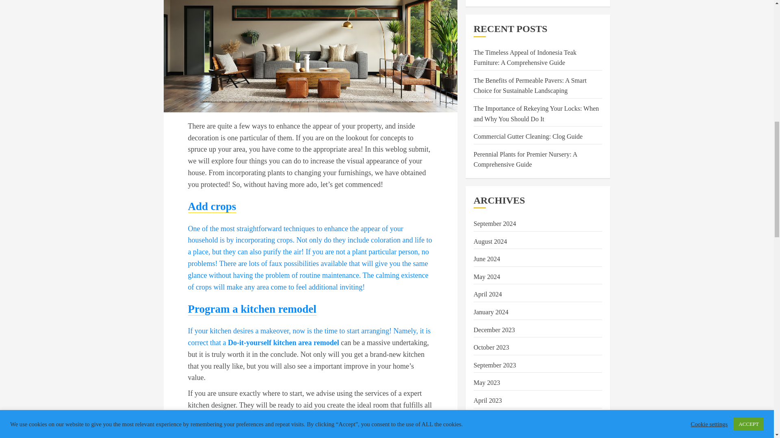 Image resolution: width=780 pixels, height=438 pixels. Describe the element at coordinates (212, 206) in the screenshot. I see `Add crops` at that location.